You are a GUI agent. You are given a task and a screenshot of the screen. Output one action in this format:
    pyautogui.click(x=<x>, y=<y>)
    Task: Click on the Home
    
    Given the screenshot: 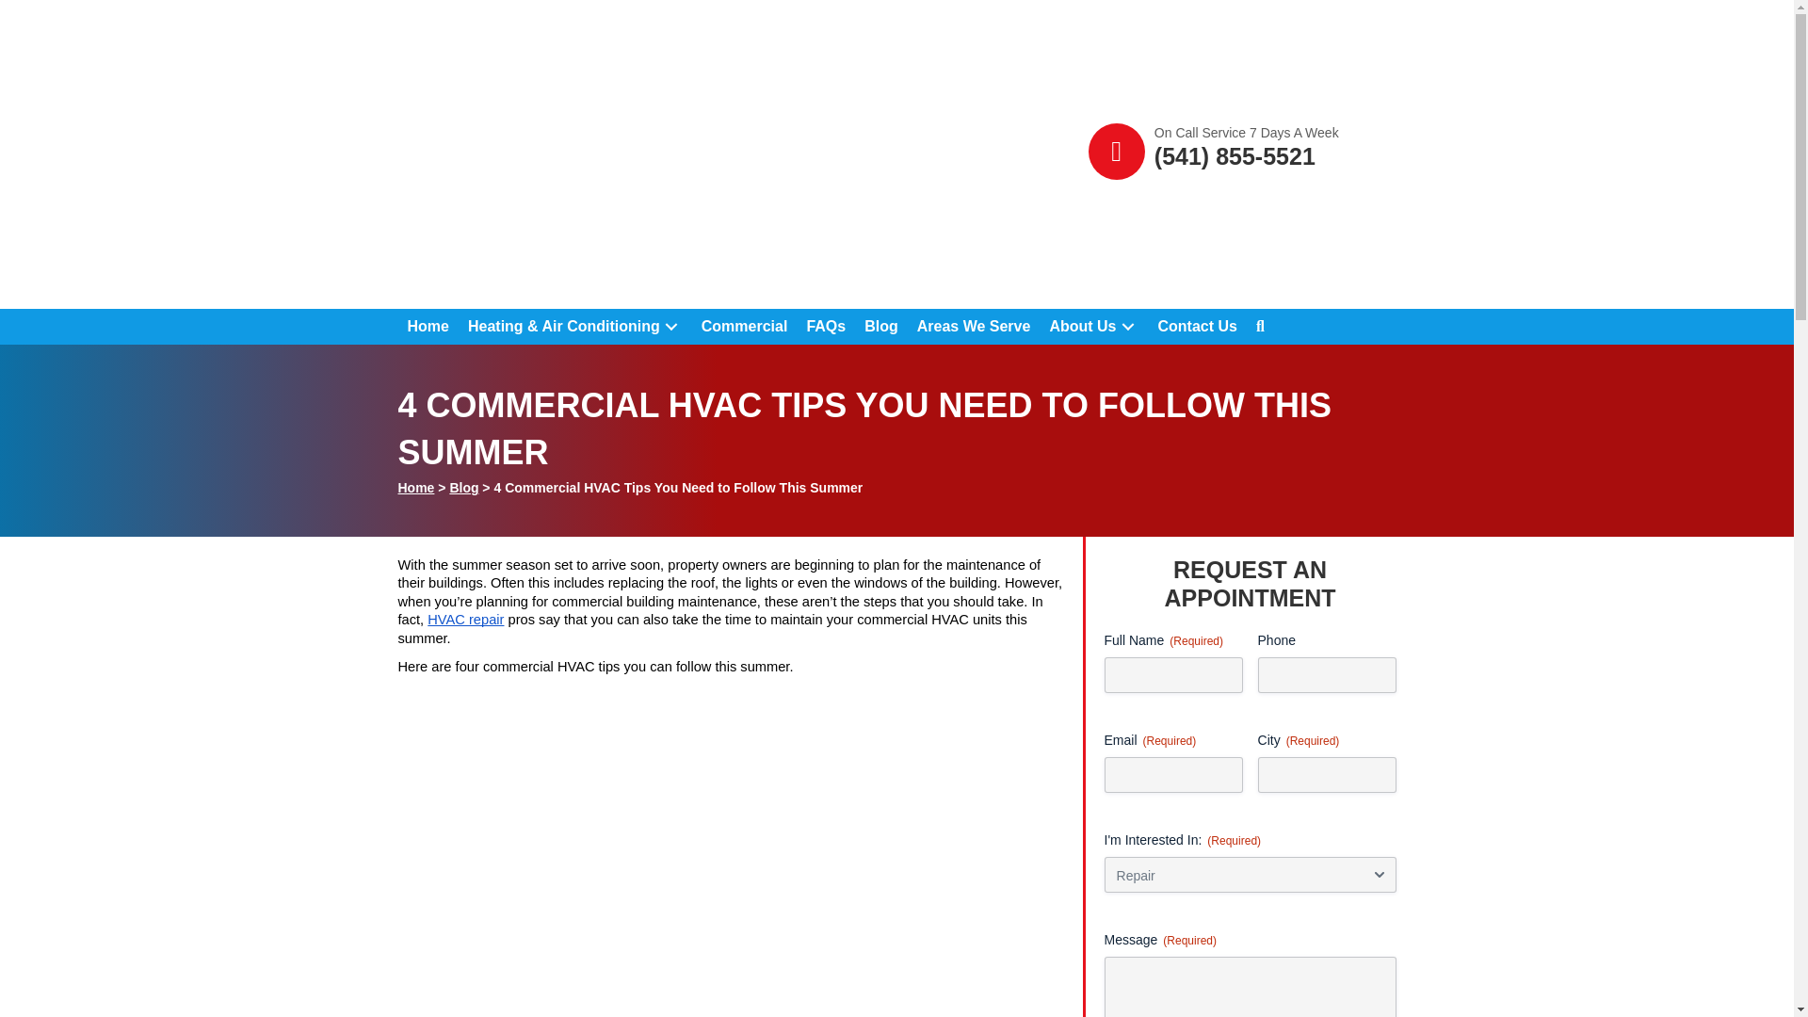 What is the action you would take?
    pyautogui.click(x=428, y=327)
    